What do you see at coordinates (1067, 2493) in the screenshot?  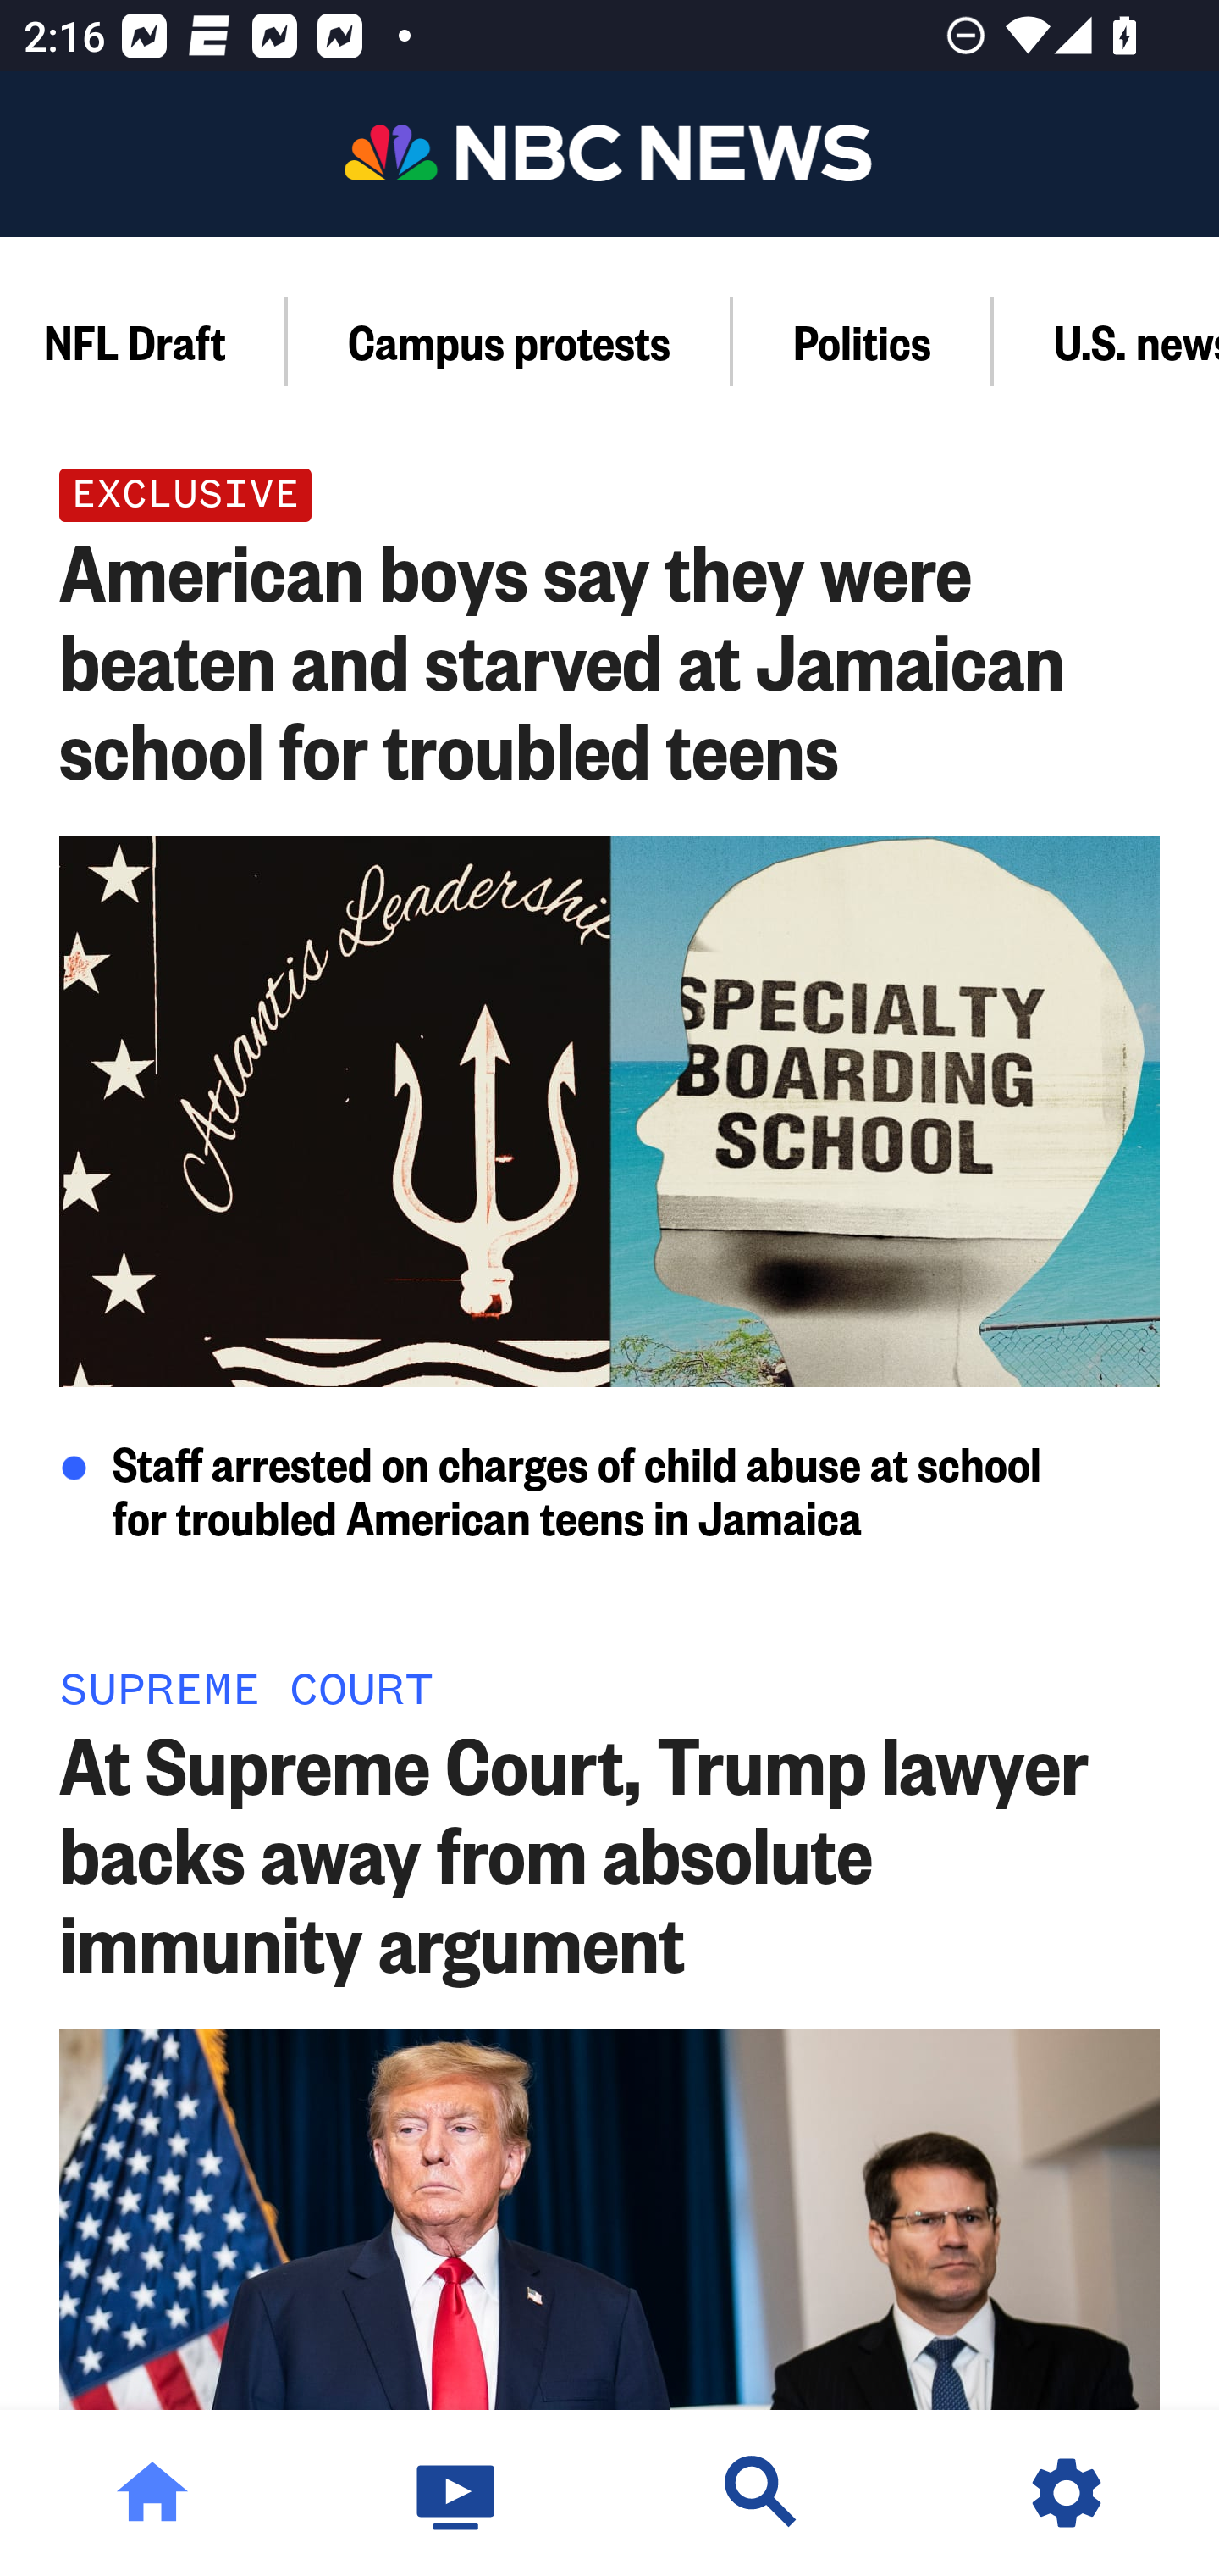 I see `Settings` at bounding box center [1067, 2493].